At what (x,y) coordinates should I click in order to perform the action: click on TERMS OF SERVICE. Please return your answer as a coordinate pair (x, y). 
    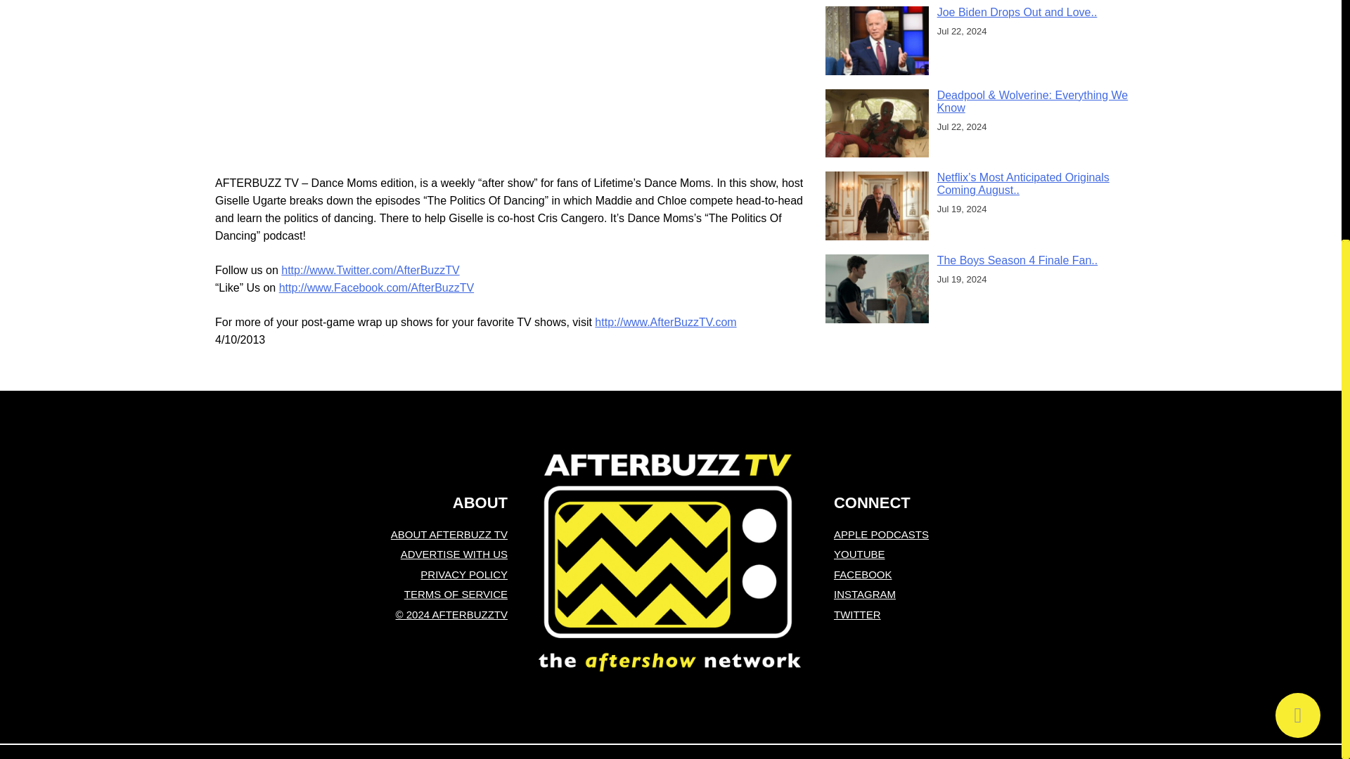
    Looking at the image, I should click on (361, 595).